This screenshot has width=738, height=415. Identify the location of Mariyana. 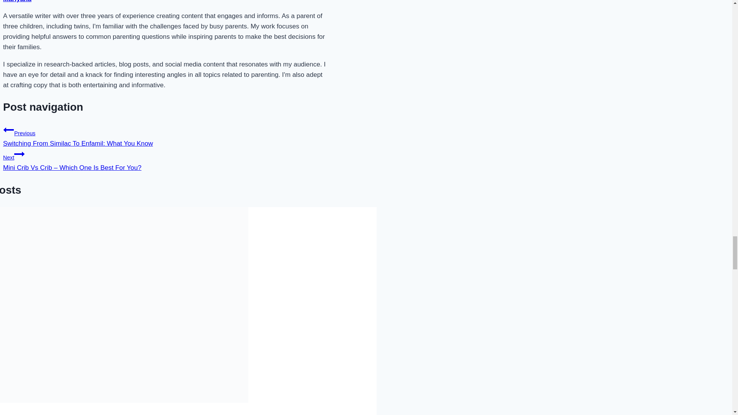
(17, 1).